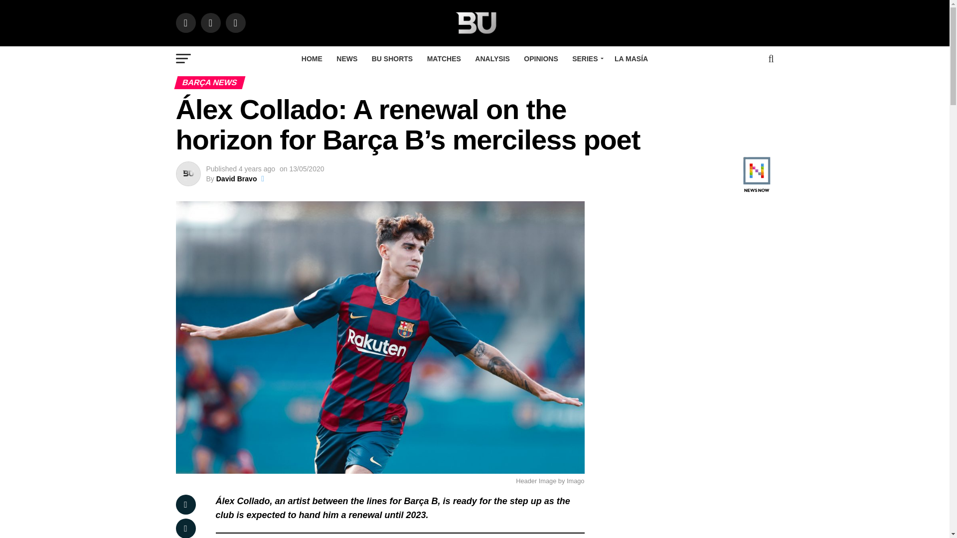 The image size is (957, 538). I want to click on HOME, so click(312, 58).